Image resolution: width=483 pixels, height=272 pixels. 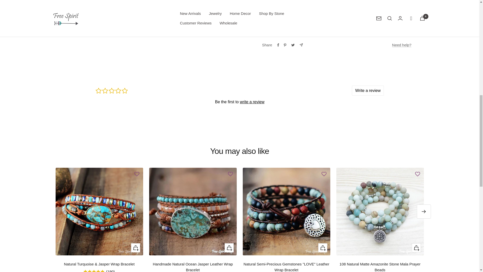 I want to click on ADD TO WISHLIST, so click(x=230, y=174).